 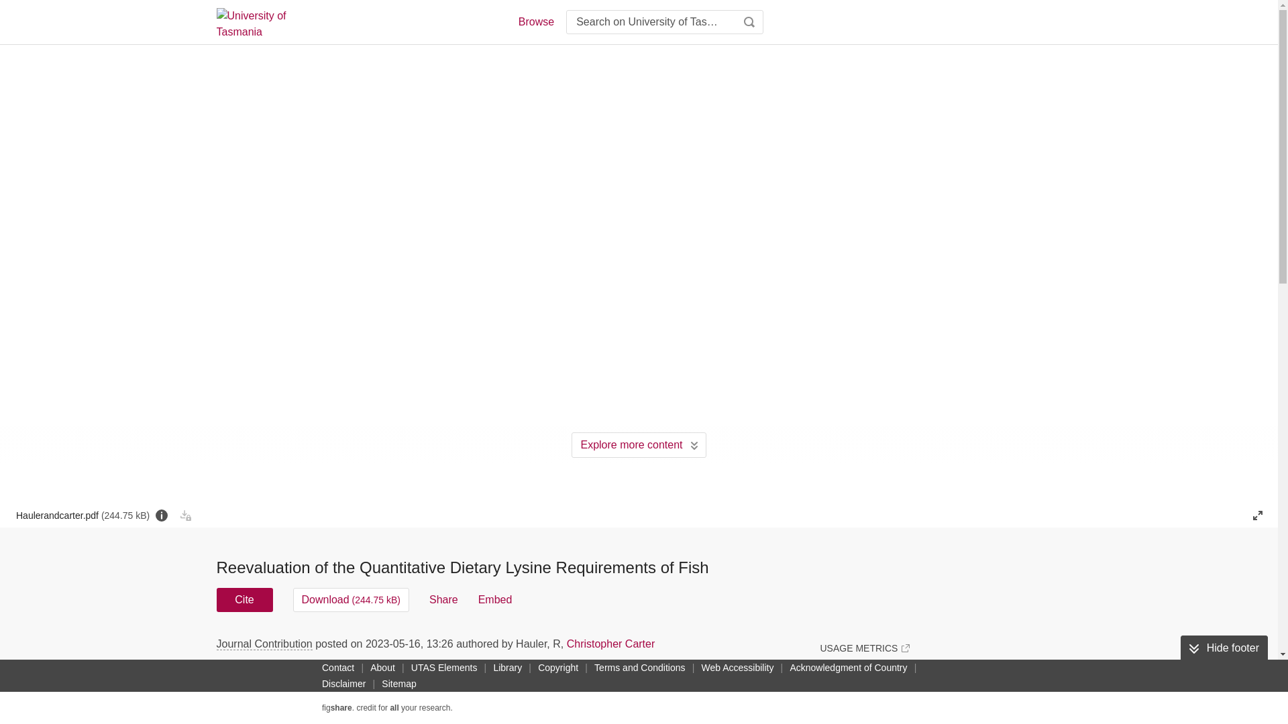 What do you see at coordinates (558, 667) in the screenshot?
I see `Copyright` at bounding box center [558, 667].